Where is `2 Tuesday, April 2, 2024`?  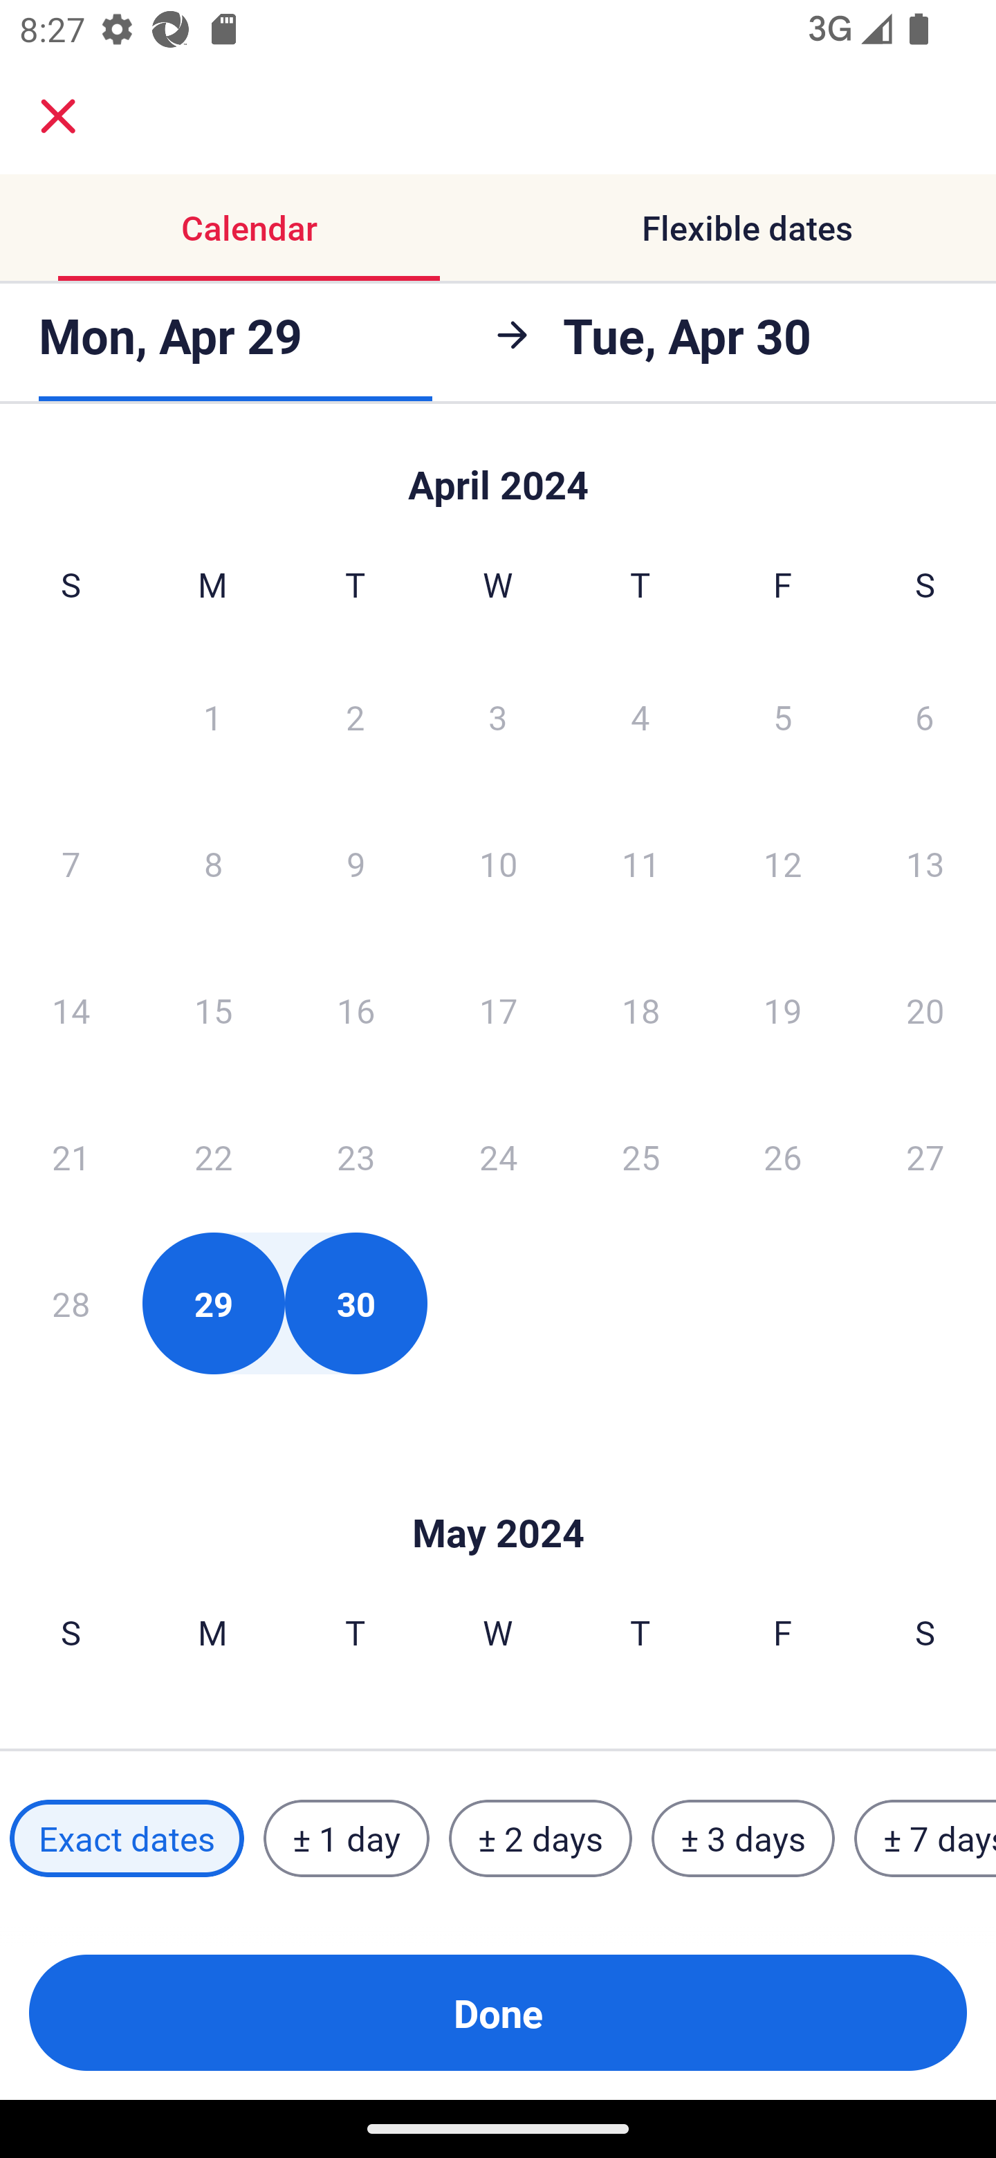
2 Tuesday, April 2, 2024 is located at coordinates (355, 716).